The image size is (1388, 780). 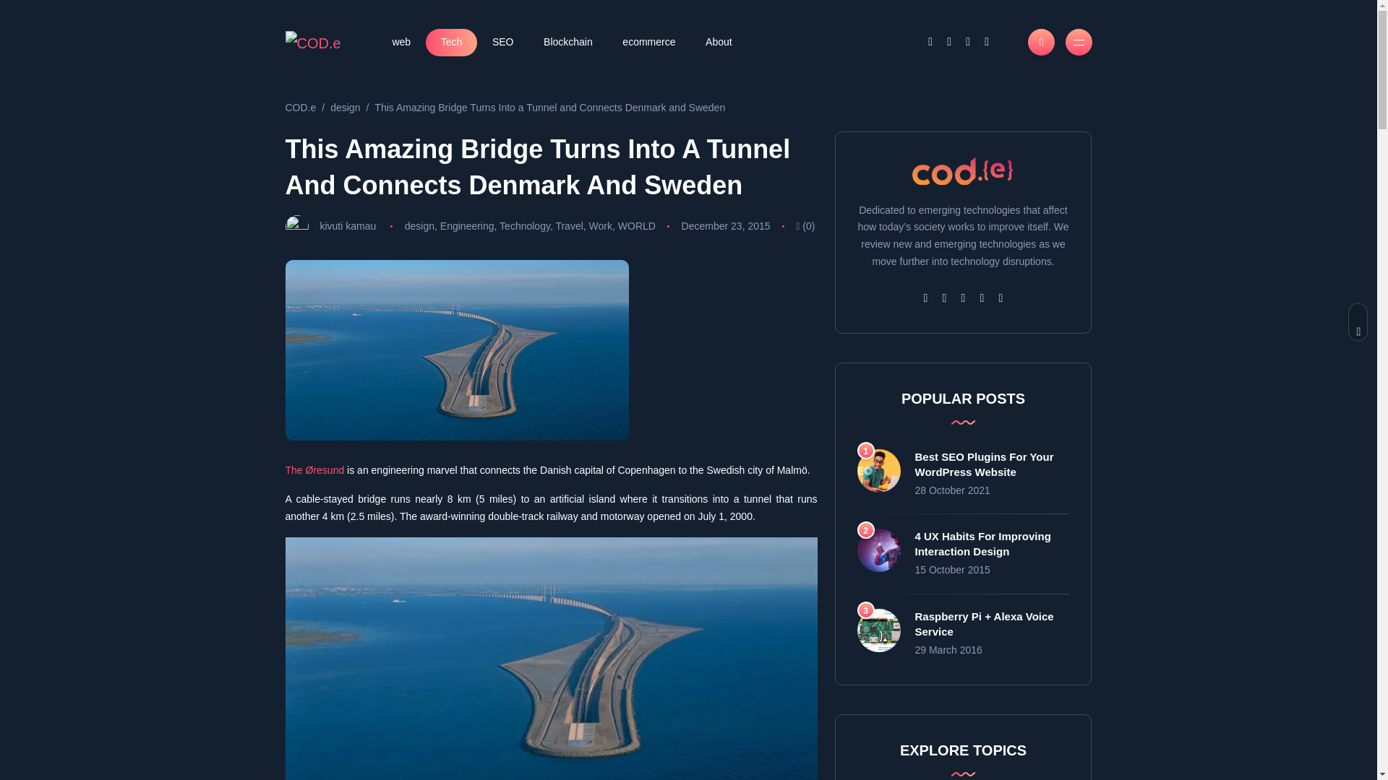 What do you see at coordinates (419, 225) in the screenshot?
I see `design` at bounding box center [419, 225].